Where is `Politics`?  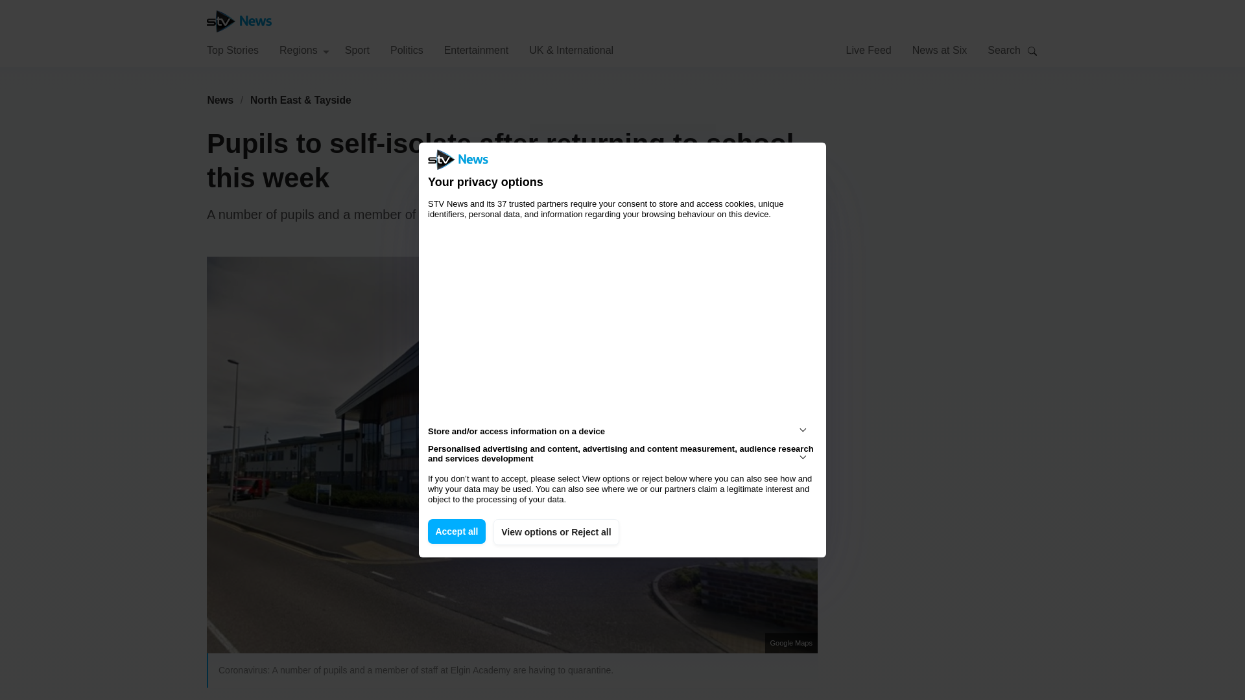 Politics is located at coordinates (407, 49).